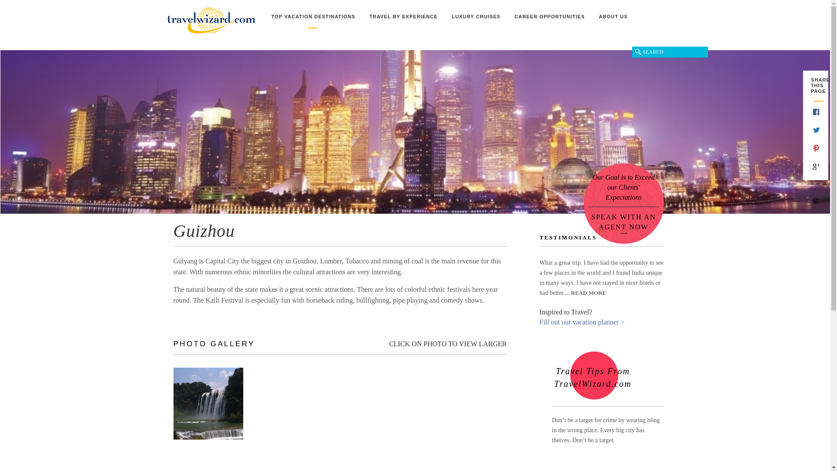 Image resolution: width=837 pixels, height=471 pixels. Describe the element at coordinates (816, 132) in the screenshot. I see `Share on Twitter` at that location.